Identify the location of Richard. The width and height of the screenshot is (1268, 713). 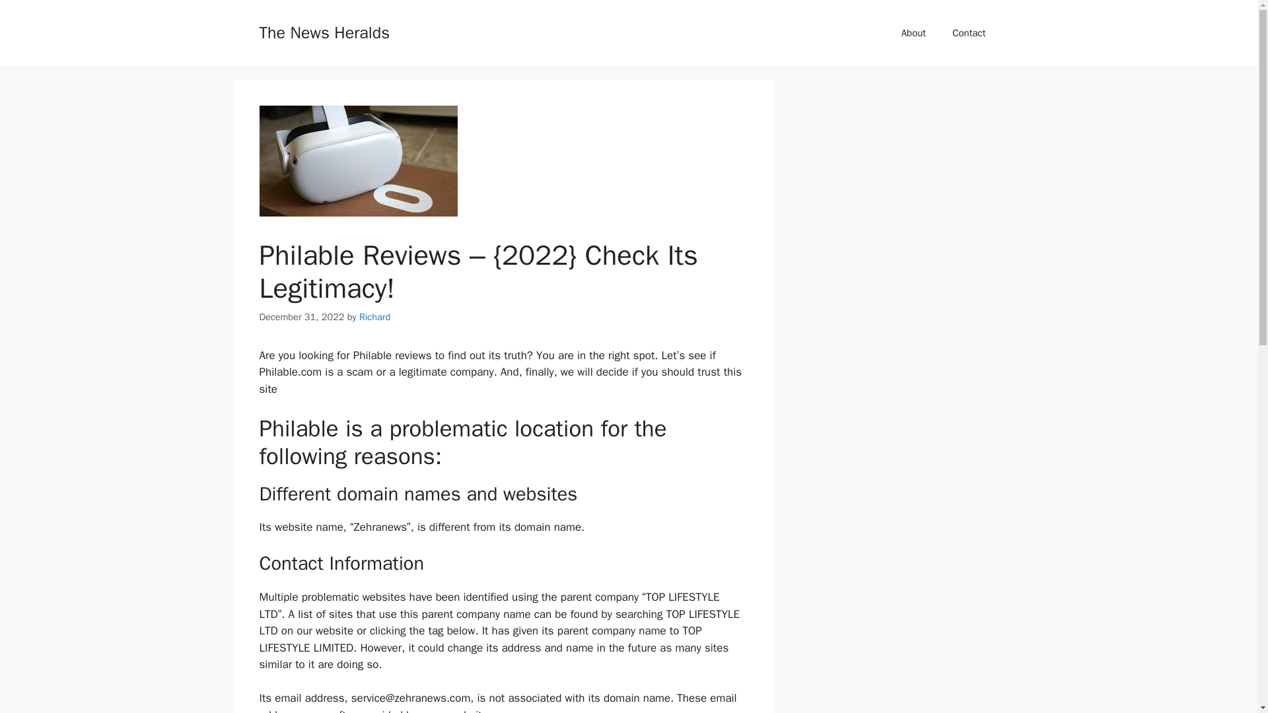
(374, 317).